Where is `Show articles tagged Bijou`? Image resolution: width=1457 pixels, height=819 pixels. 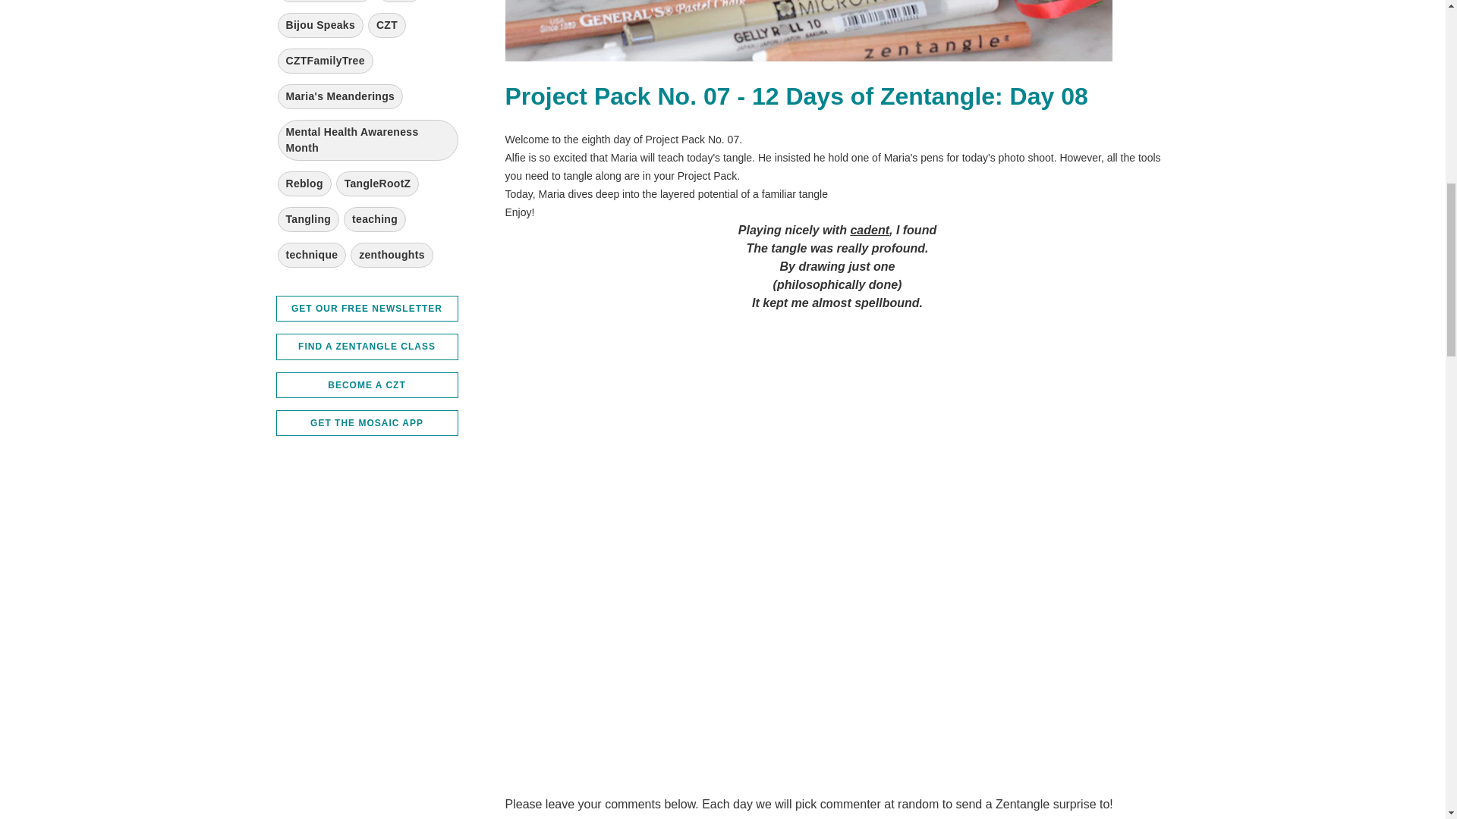
Show articles tagged Bijou is located at coordinates (399, 2).